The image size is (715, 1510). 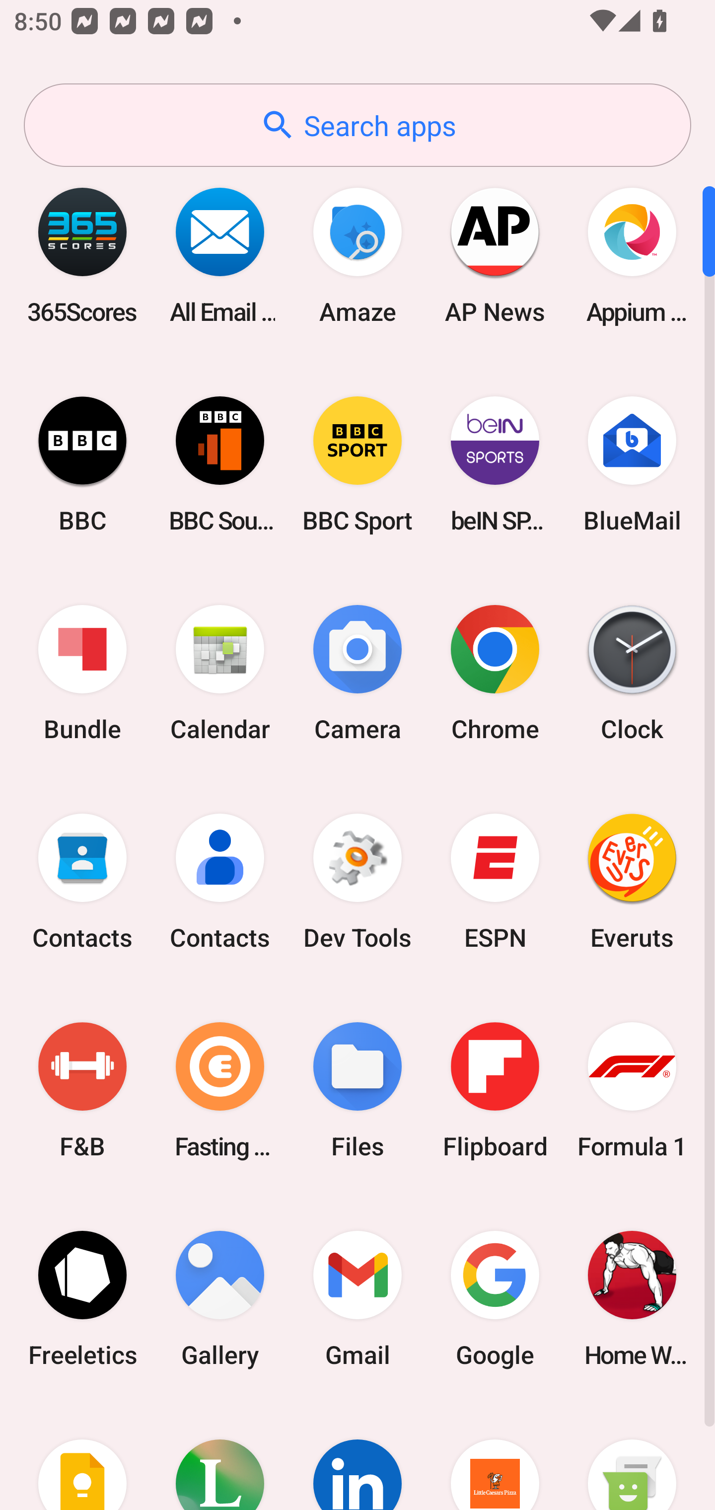 What do you see at coordinates (495, 882) in the screenshot?
I see `ESPN` at bounding box center [495, 882].